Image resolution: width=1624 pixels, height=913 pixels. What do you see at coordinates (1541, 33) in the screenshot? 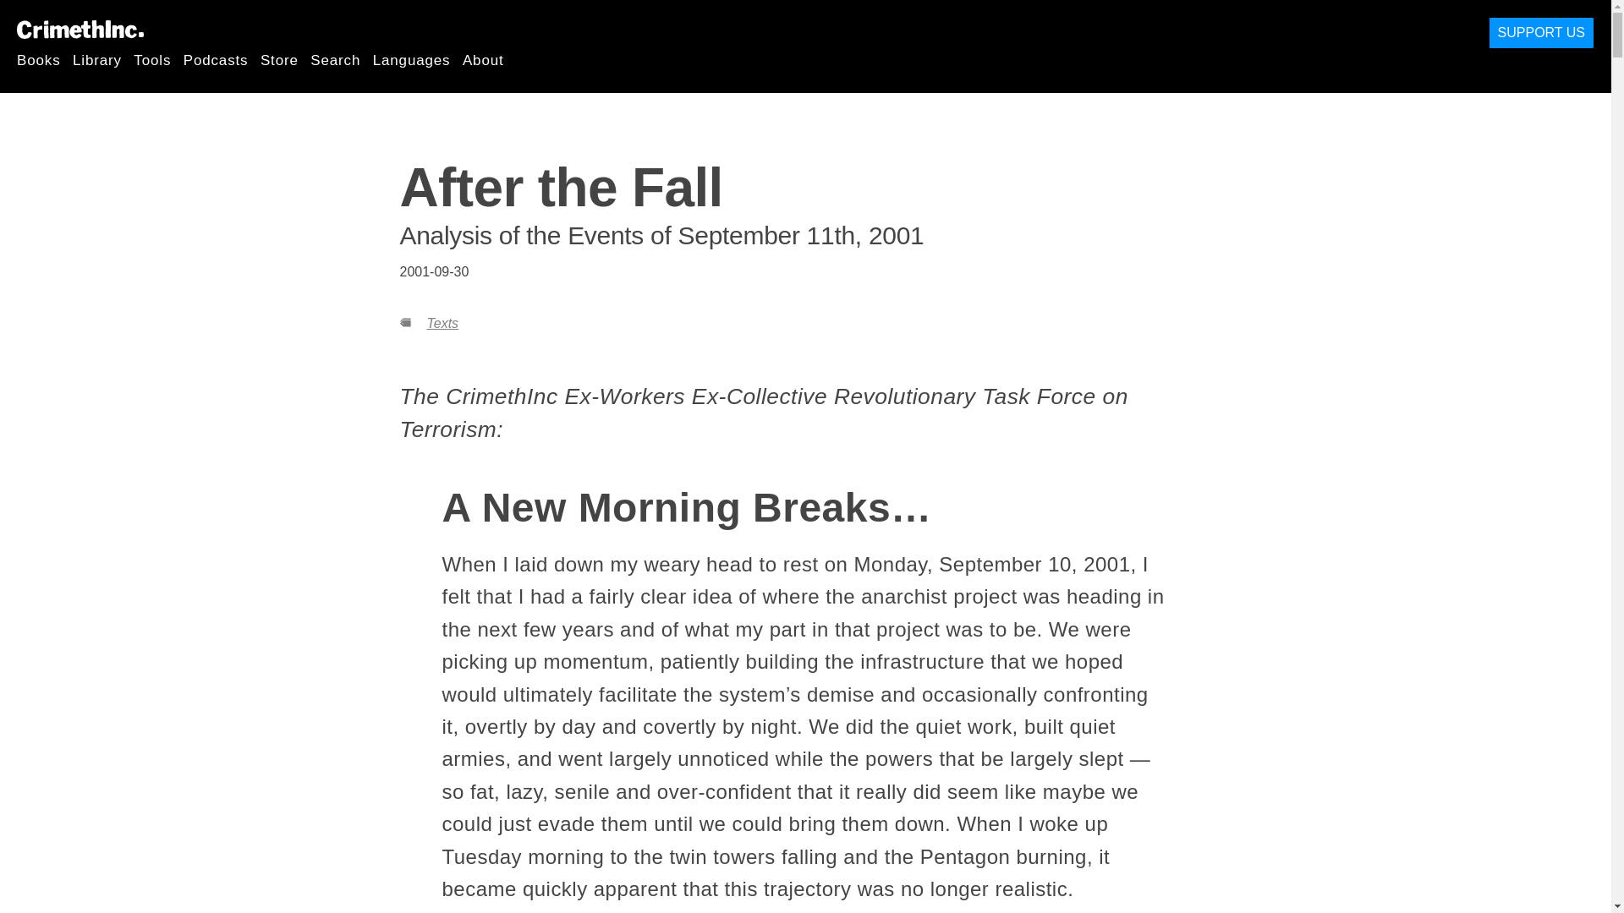
I see `SUPPORT US` at bounding box center [1541, 33].